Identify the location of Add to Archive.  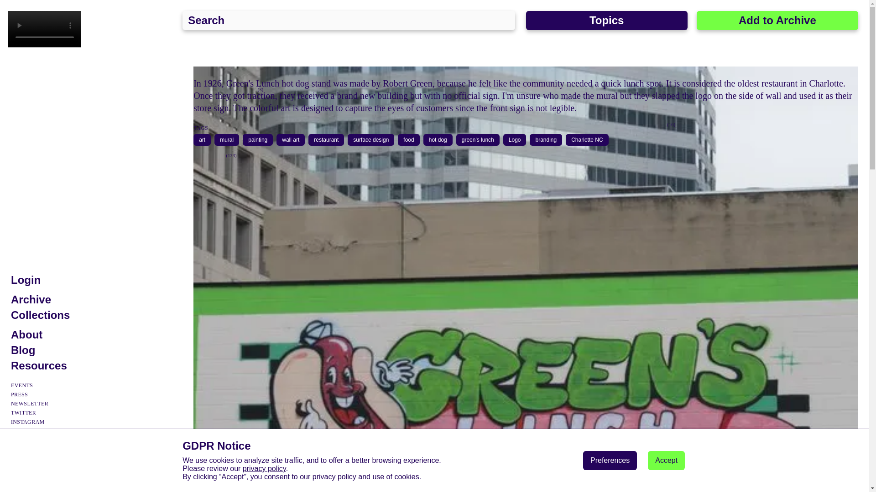
(777, 20).